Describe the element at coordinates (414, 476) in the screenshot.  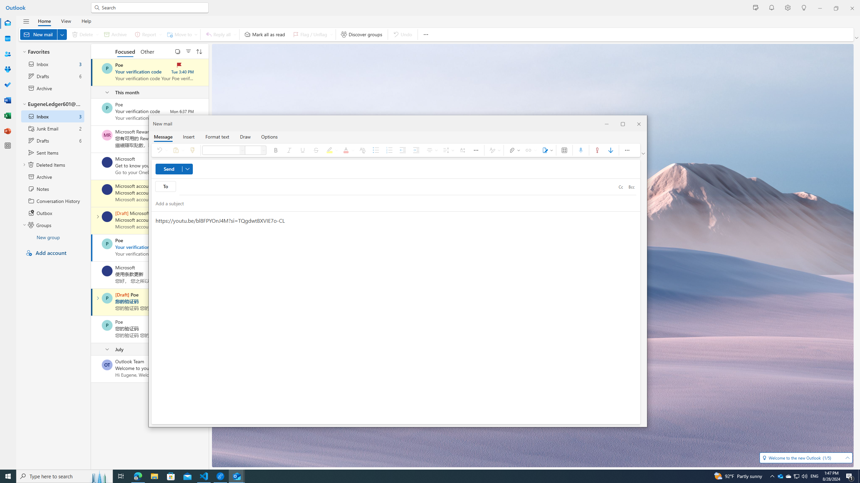
I see `Running applications` at that location.